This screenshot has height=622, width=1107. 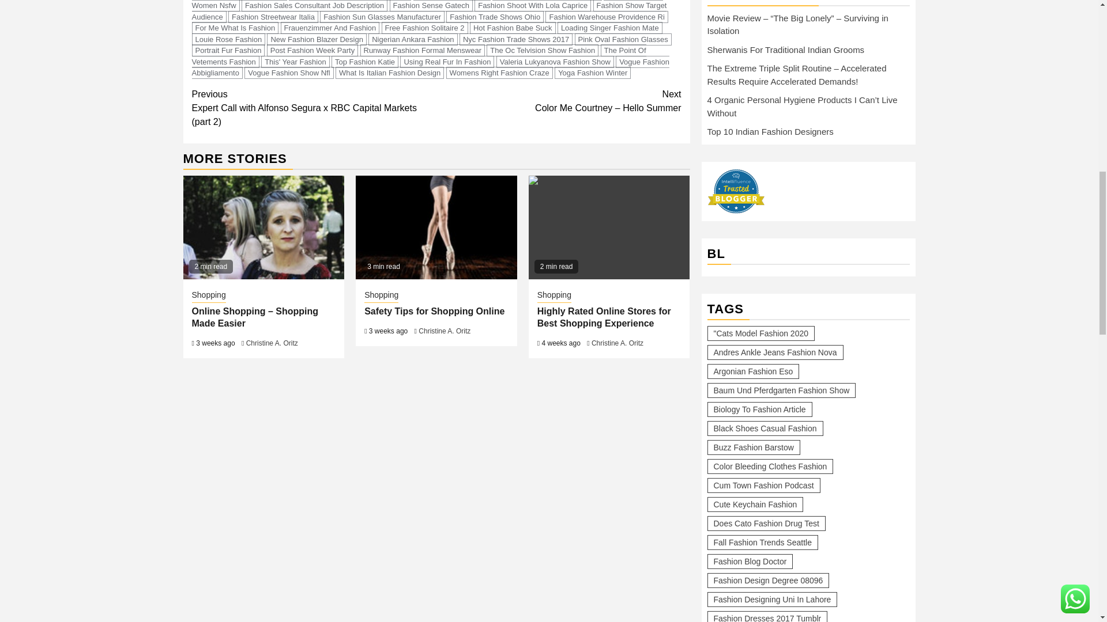 I want to click on Highly Rated Online Stores for Best Shopping Experience, so click(x=609, y=227).